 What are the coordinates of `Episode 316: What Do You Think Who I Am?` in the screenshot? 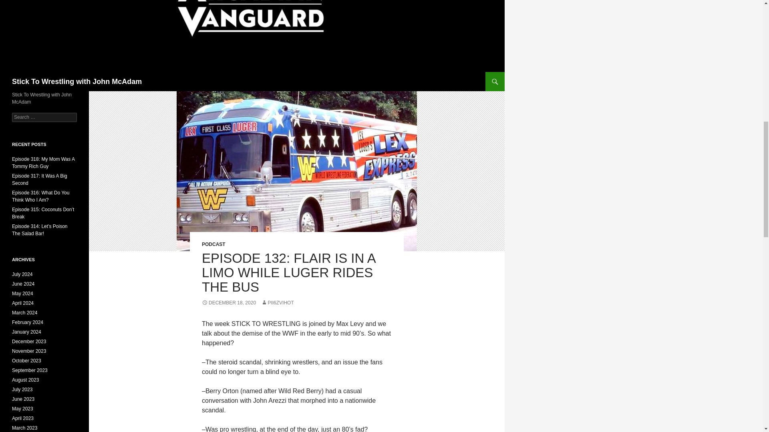 It's located at (40, 196).